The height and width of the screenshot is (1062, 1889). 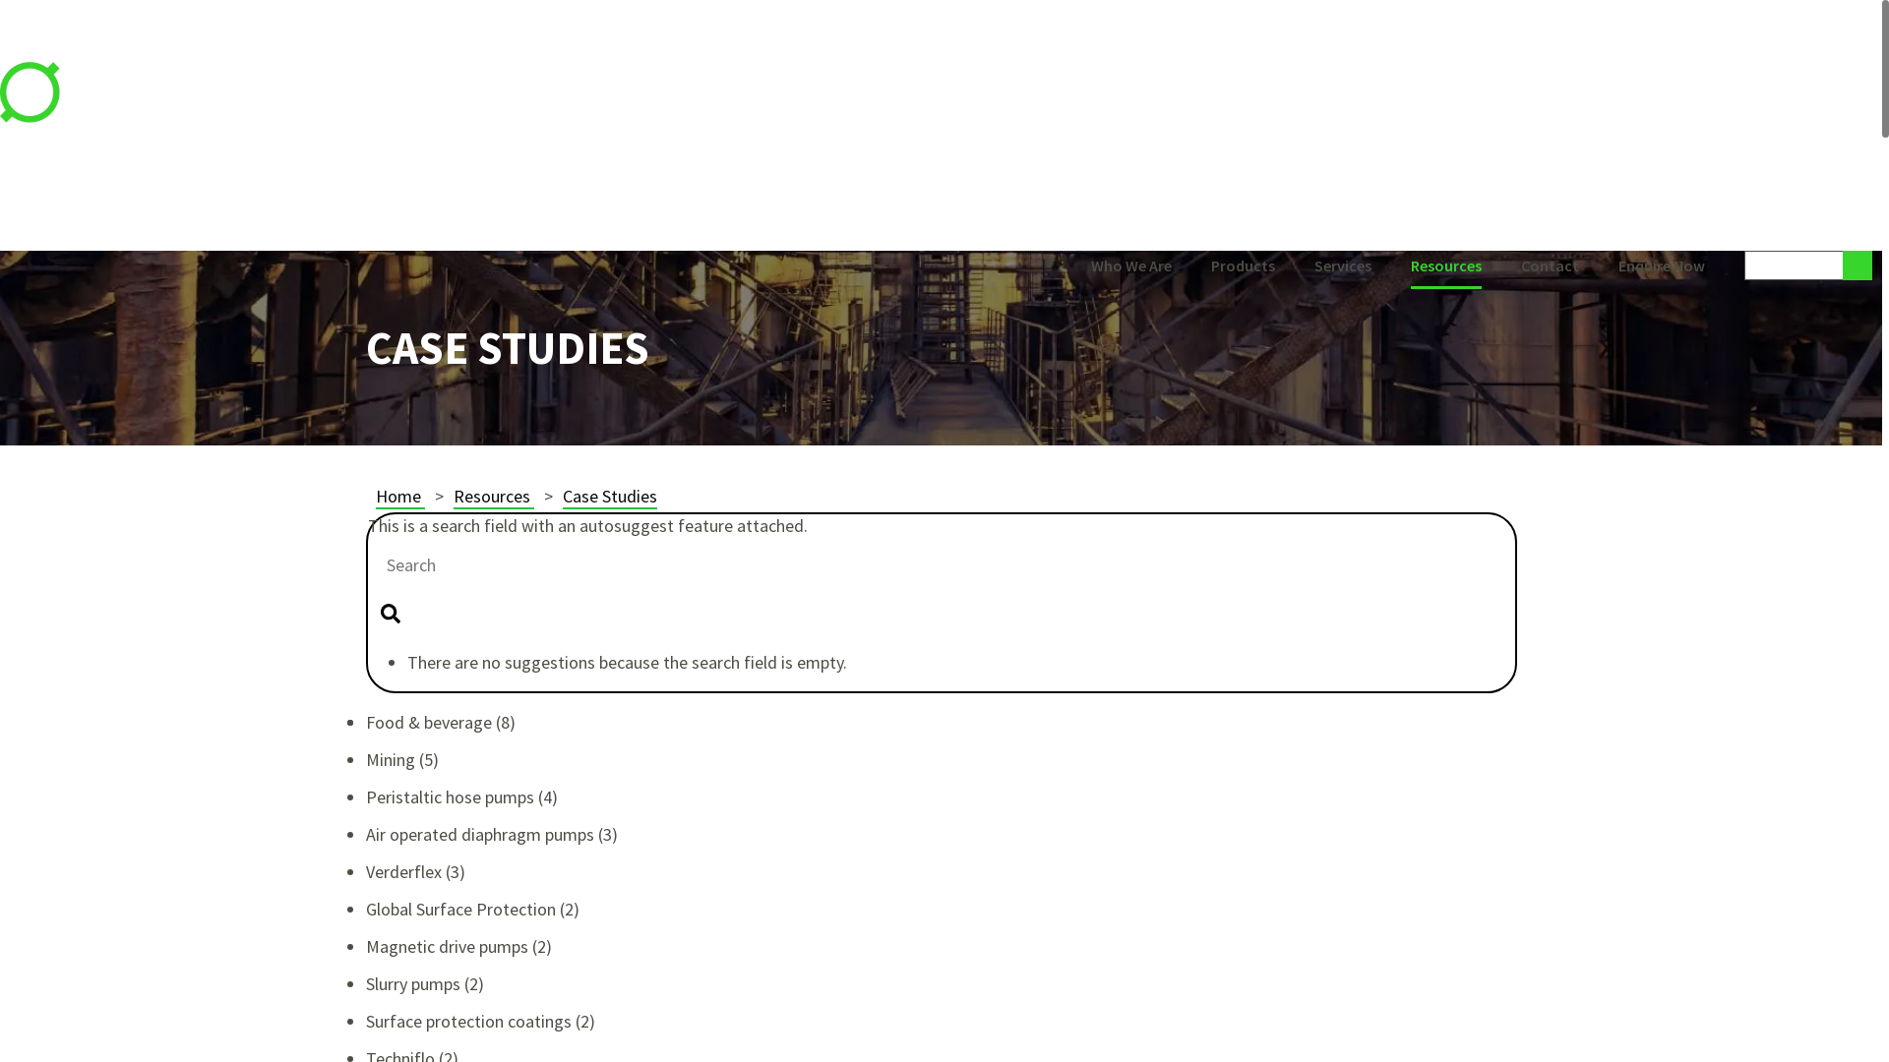 I want to click on Mining (5), so click(x=402, y=759).